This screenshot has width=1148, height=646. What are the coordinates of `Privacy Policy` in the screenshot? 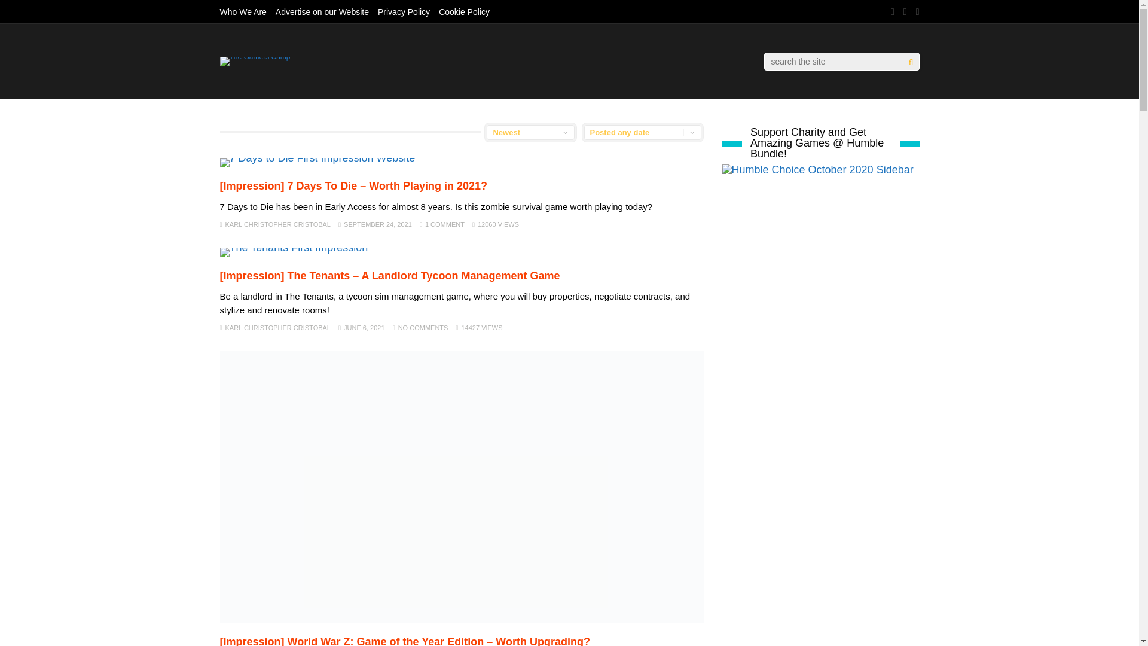 It's located at (403, 12).